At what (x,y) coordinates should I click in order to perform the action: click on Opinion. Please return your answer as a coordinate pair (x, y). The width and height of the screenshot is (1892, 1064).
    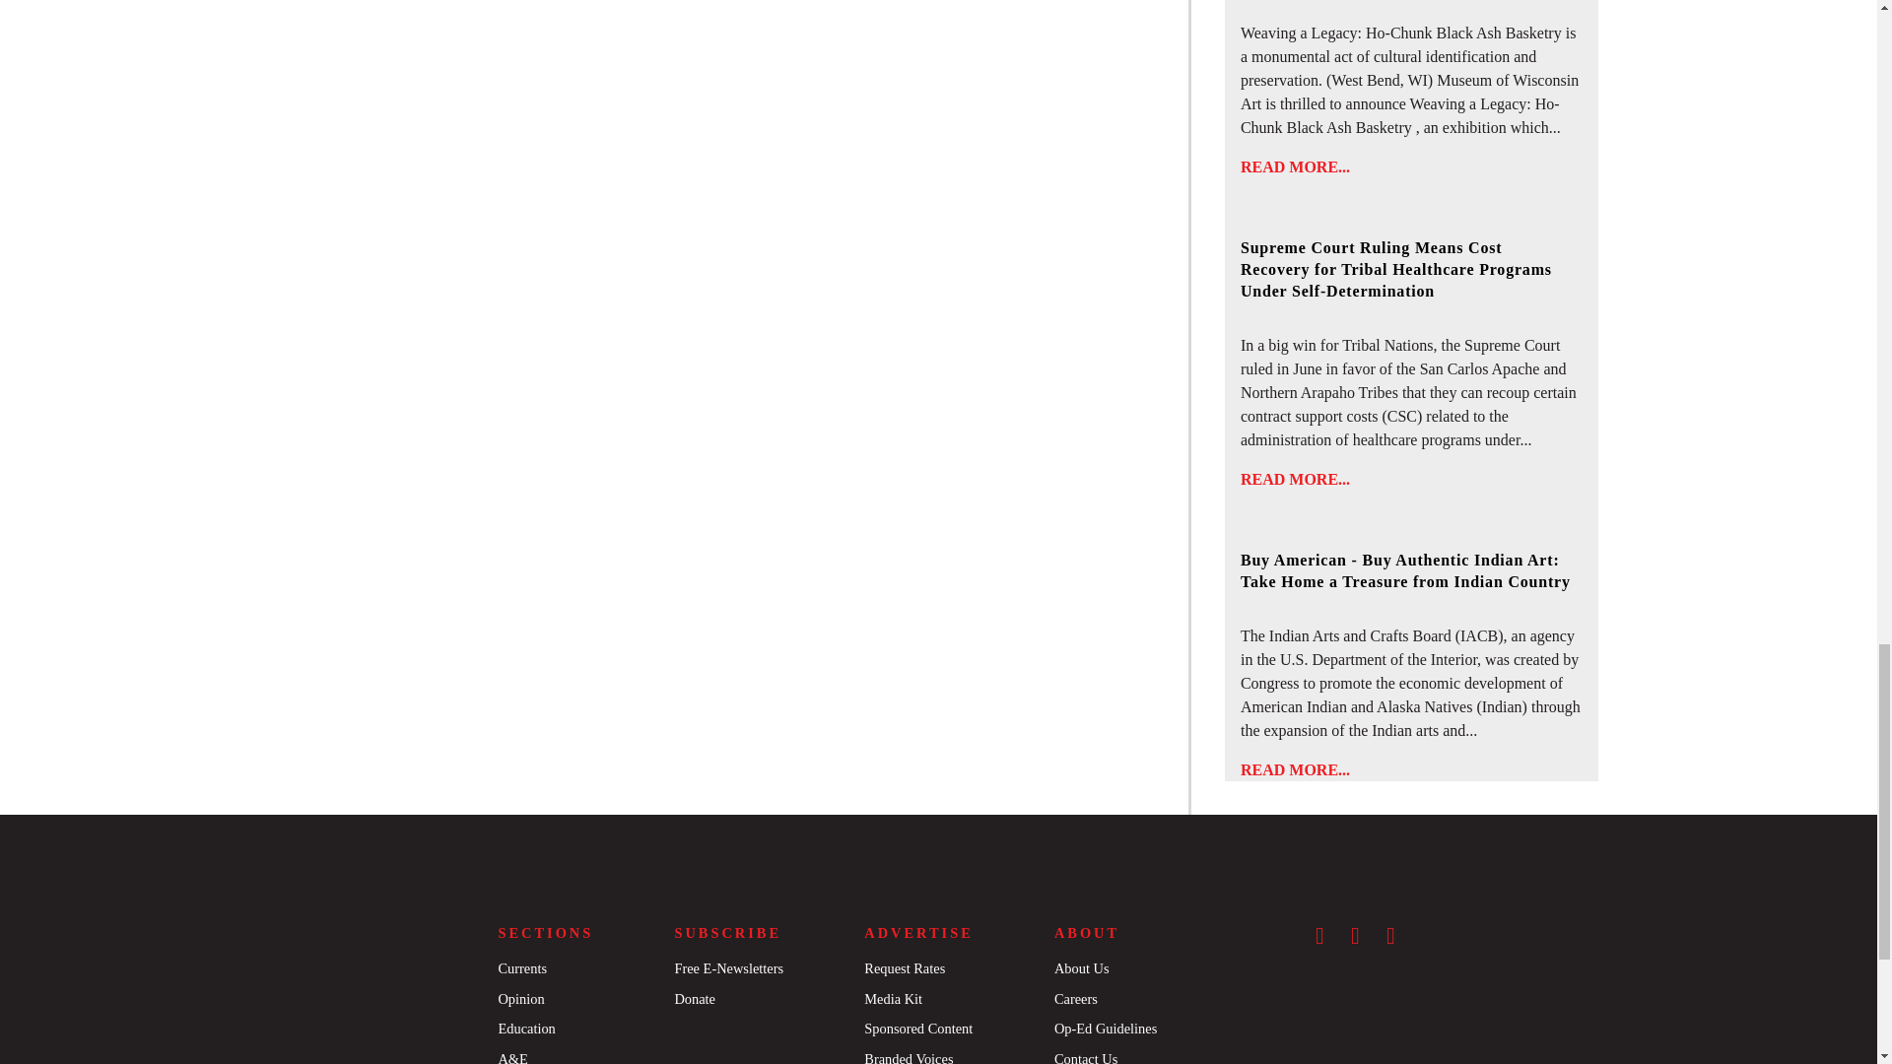
    Looking at the image, I should click on (520, 998).